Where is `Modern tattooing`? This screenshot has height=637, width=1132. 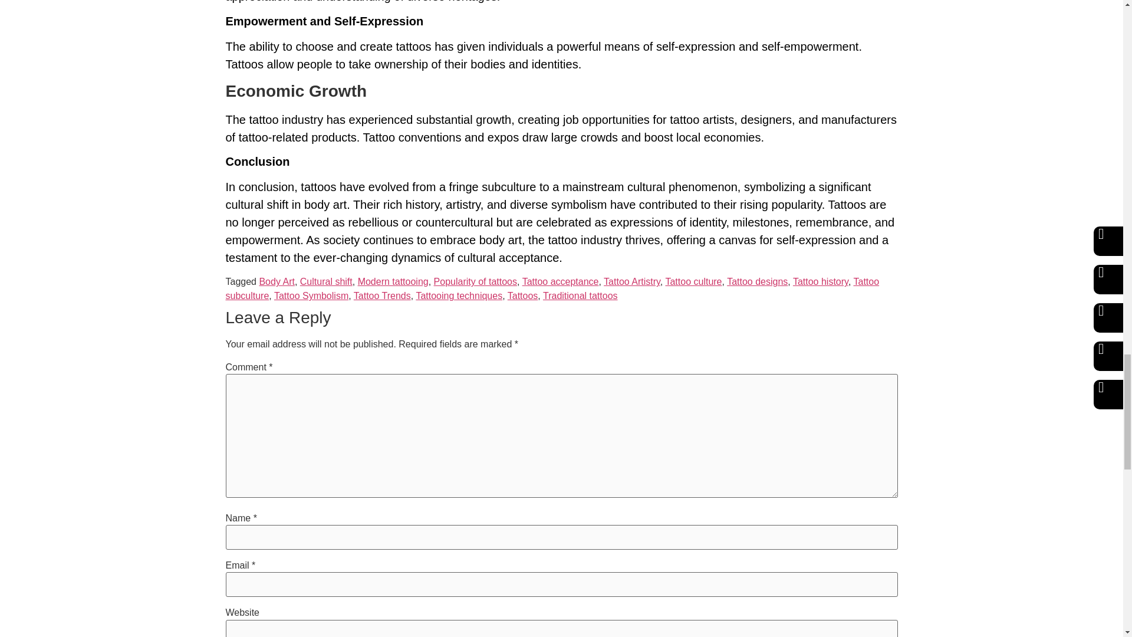
Modern tattooing is located at coordinates (393, 281).